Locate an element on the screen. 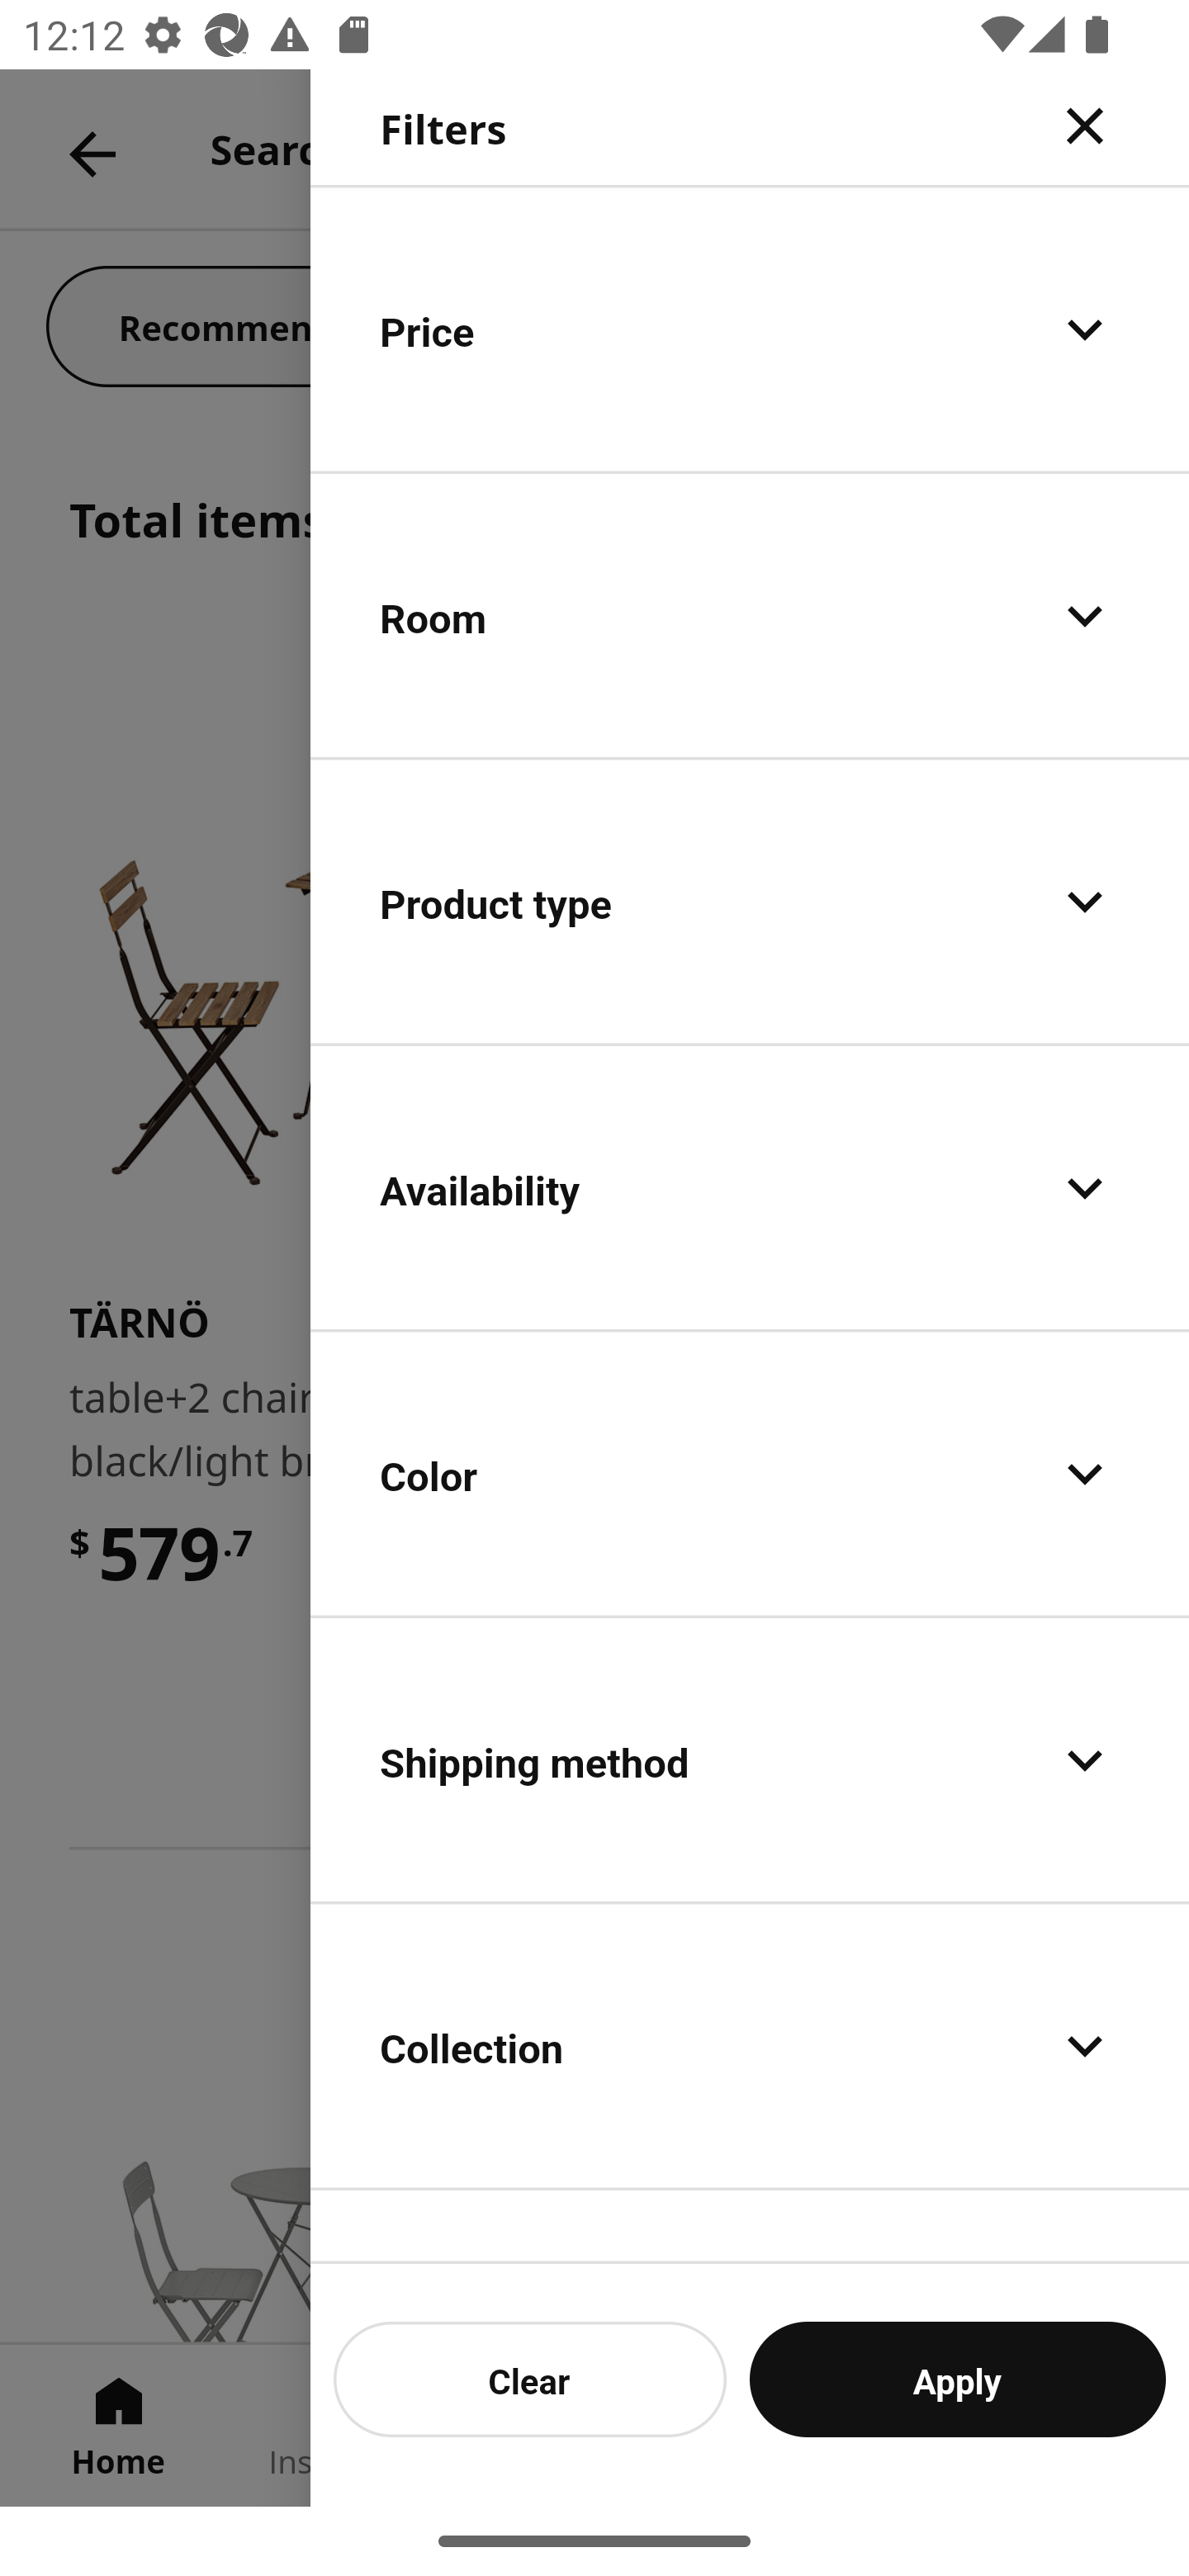 The width and height of the screenshot is (1189, 2576). Product type is located at coordinates (750, 902).